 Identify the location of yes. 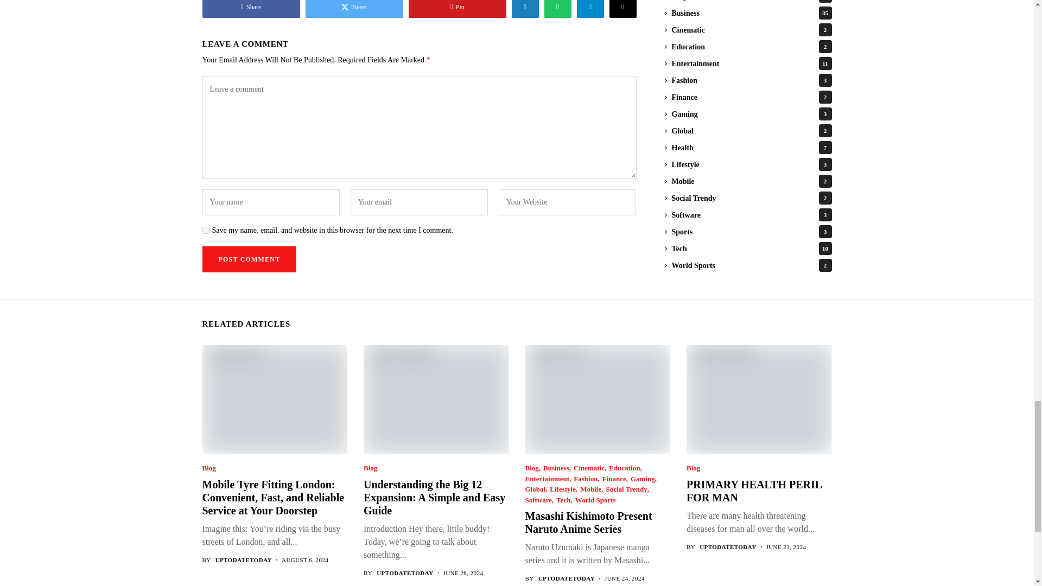
(205, 230).